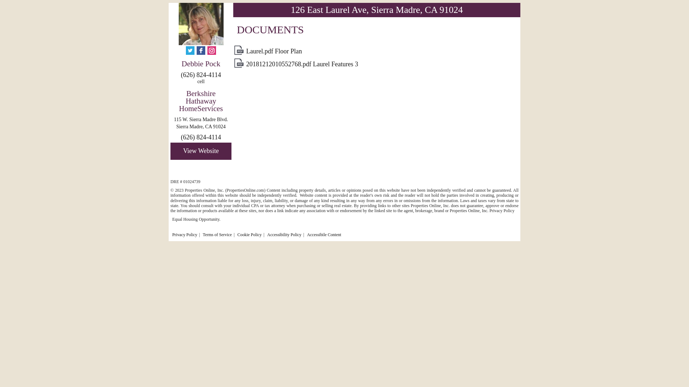 This screenshot has width=689, height=387. Describe the element at coordinates (250, 235) in the screenshot. I see `Cookie Policy` at that location.